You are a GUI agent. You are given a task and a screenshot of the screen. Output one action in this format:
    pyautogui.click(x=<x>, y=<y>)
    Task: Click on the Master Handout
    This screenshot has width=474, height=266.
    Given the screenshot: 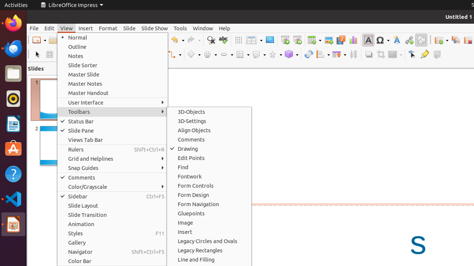 What is the action you would take?
    pyautogui.click(x=113, y=93)
    